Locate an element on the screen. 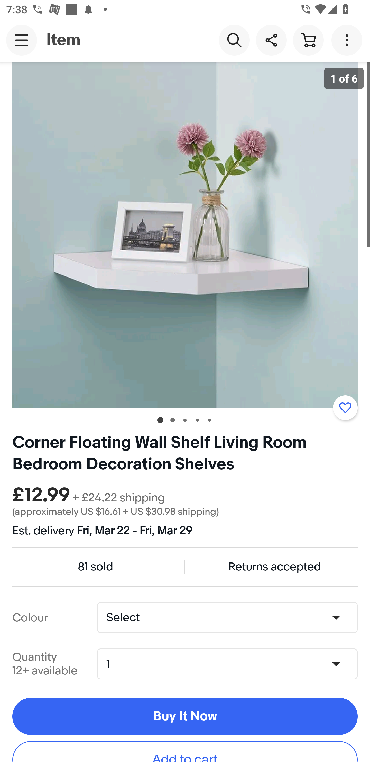  Cart button shopping cart is located at coordinates (308, 40).